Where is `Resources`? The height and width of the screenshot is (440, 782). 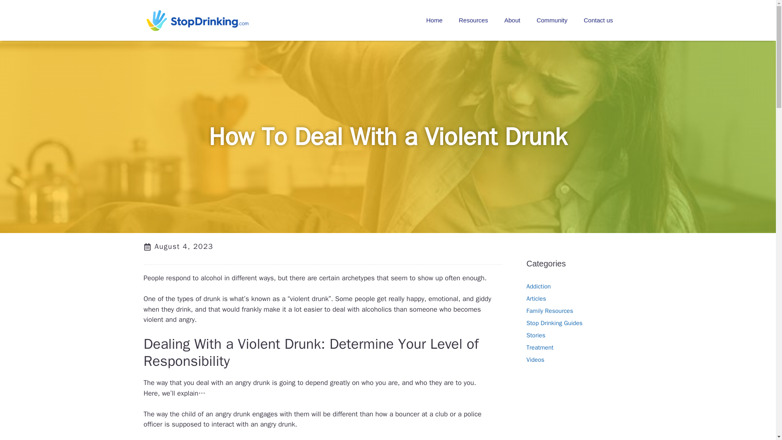
Resources is located at coordinates (474, 20).